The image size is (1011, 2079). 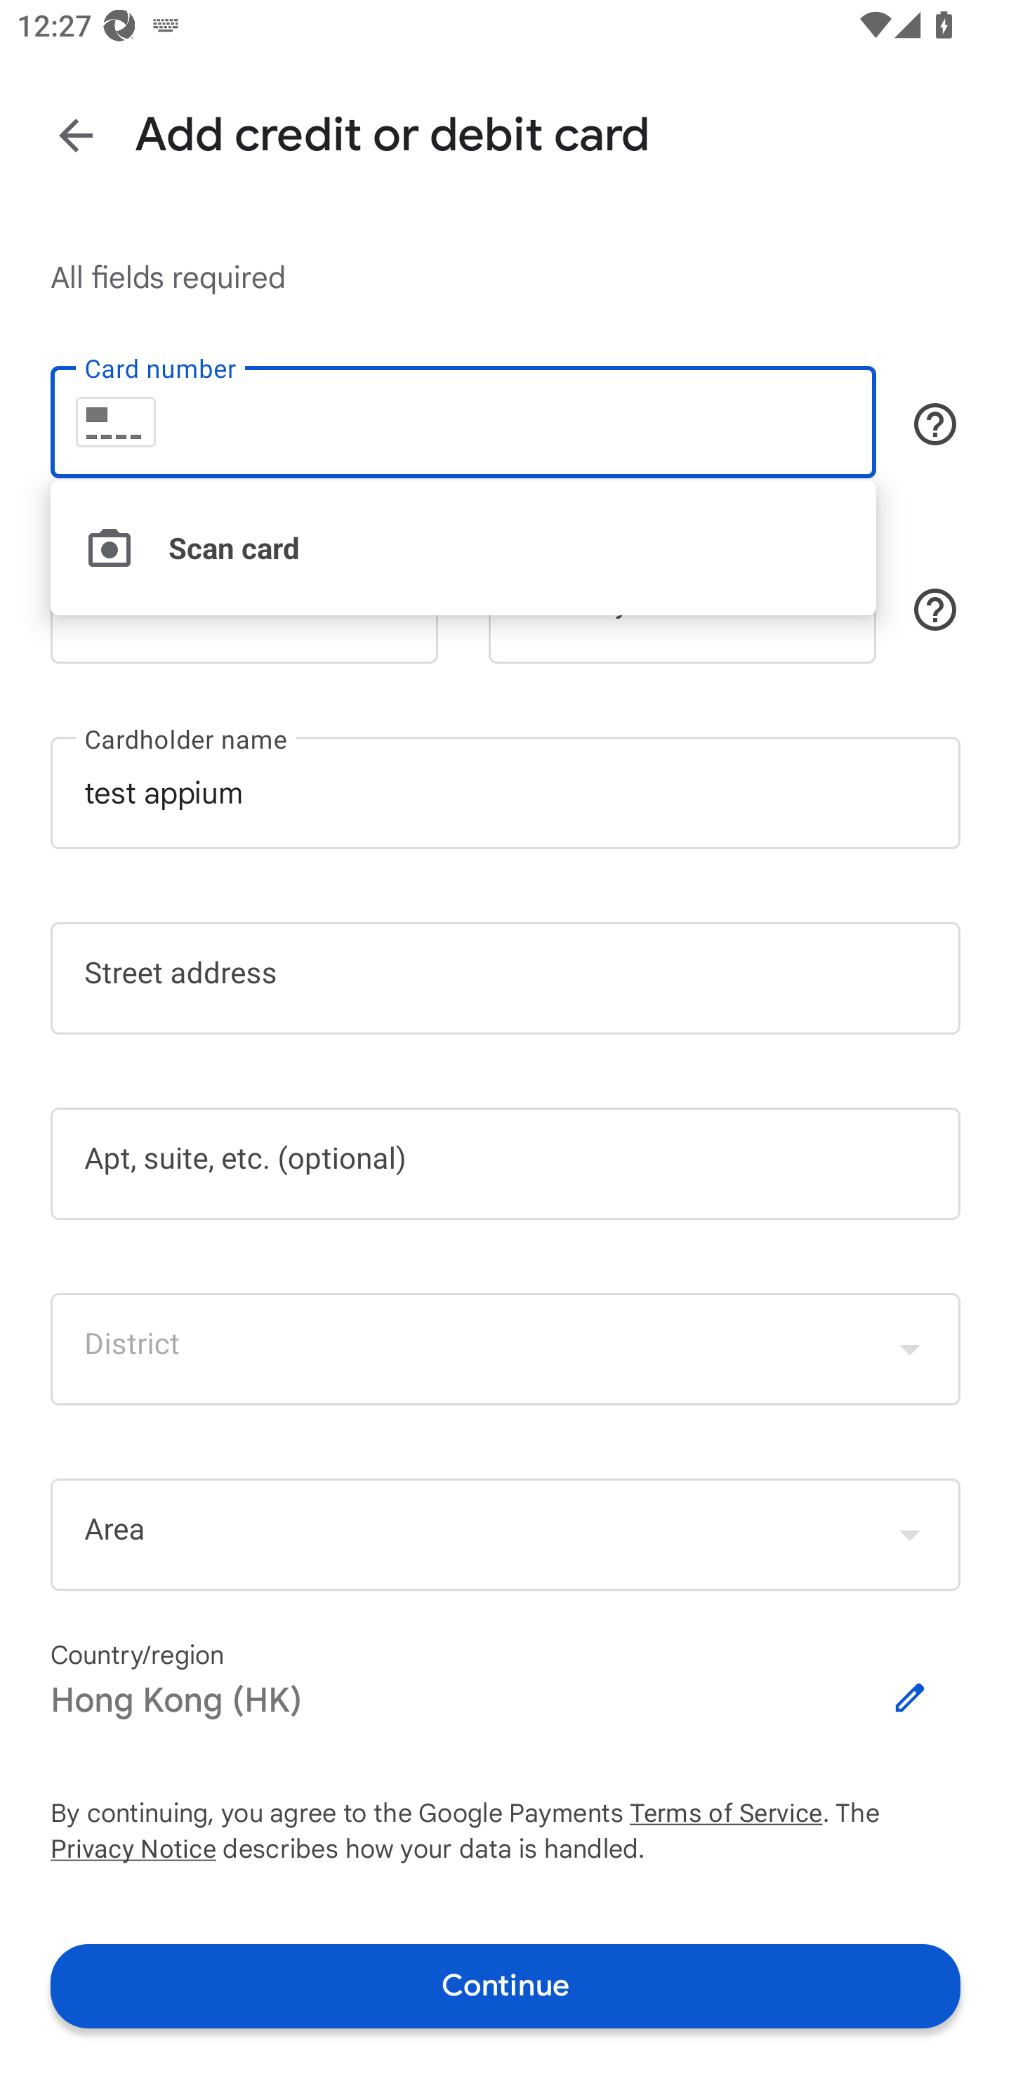 I want to click on Privacy Notice, so click(x=133, y=1850).